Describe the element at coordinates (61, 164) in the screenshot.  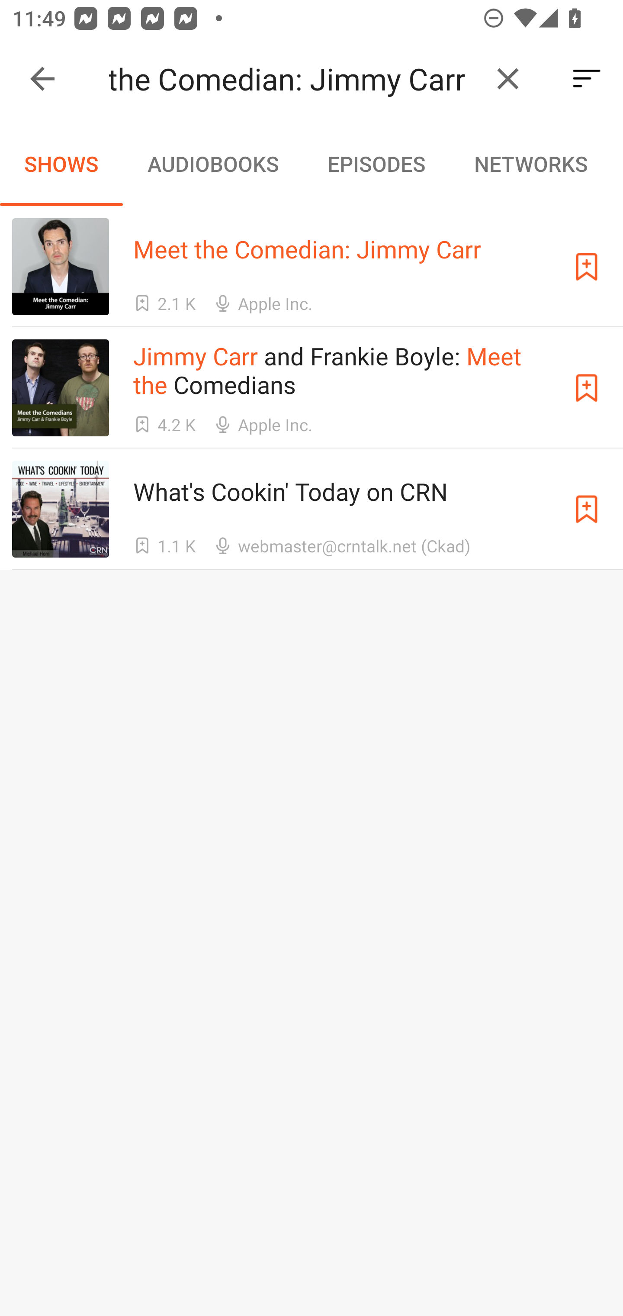
I see `SHOWS` at that location.